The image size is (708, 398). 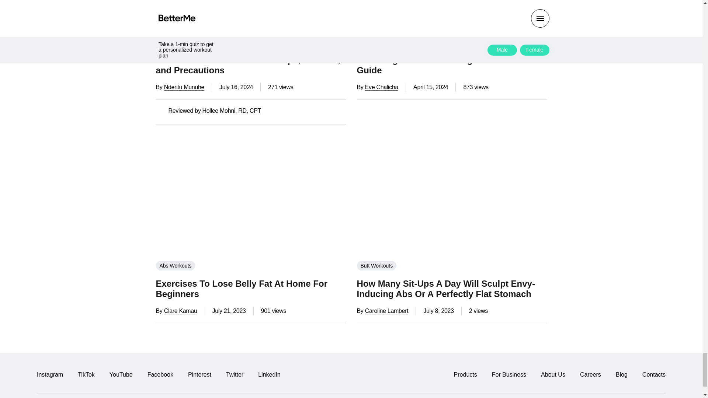 I want to click on Chair Yoga For Core Strength: The Ultimate Guide, so click(x=451, y=14).